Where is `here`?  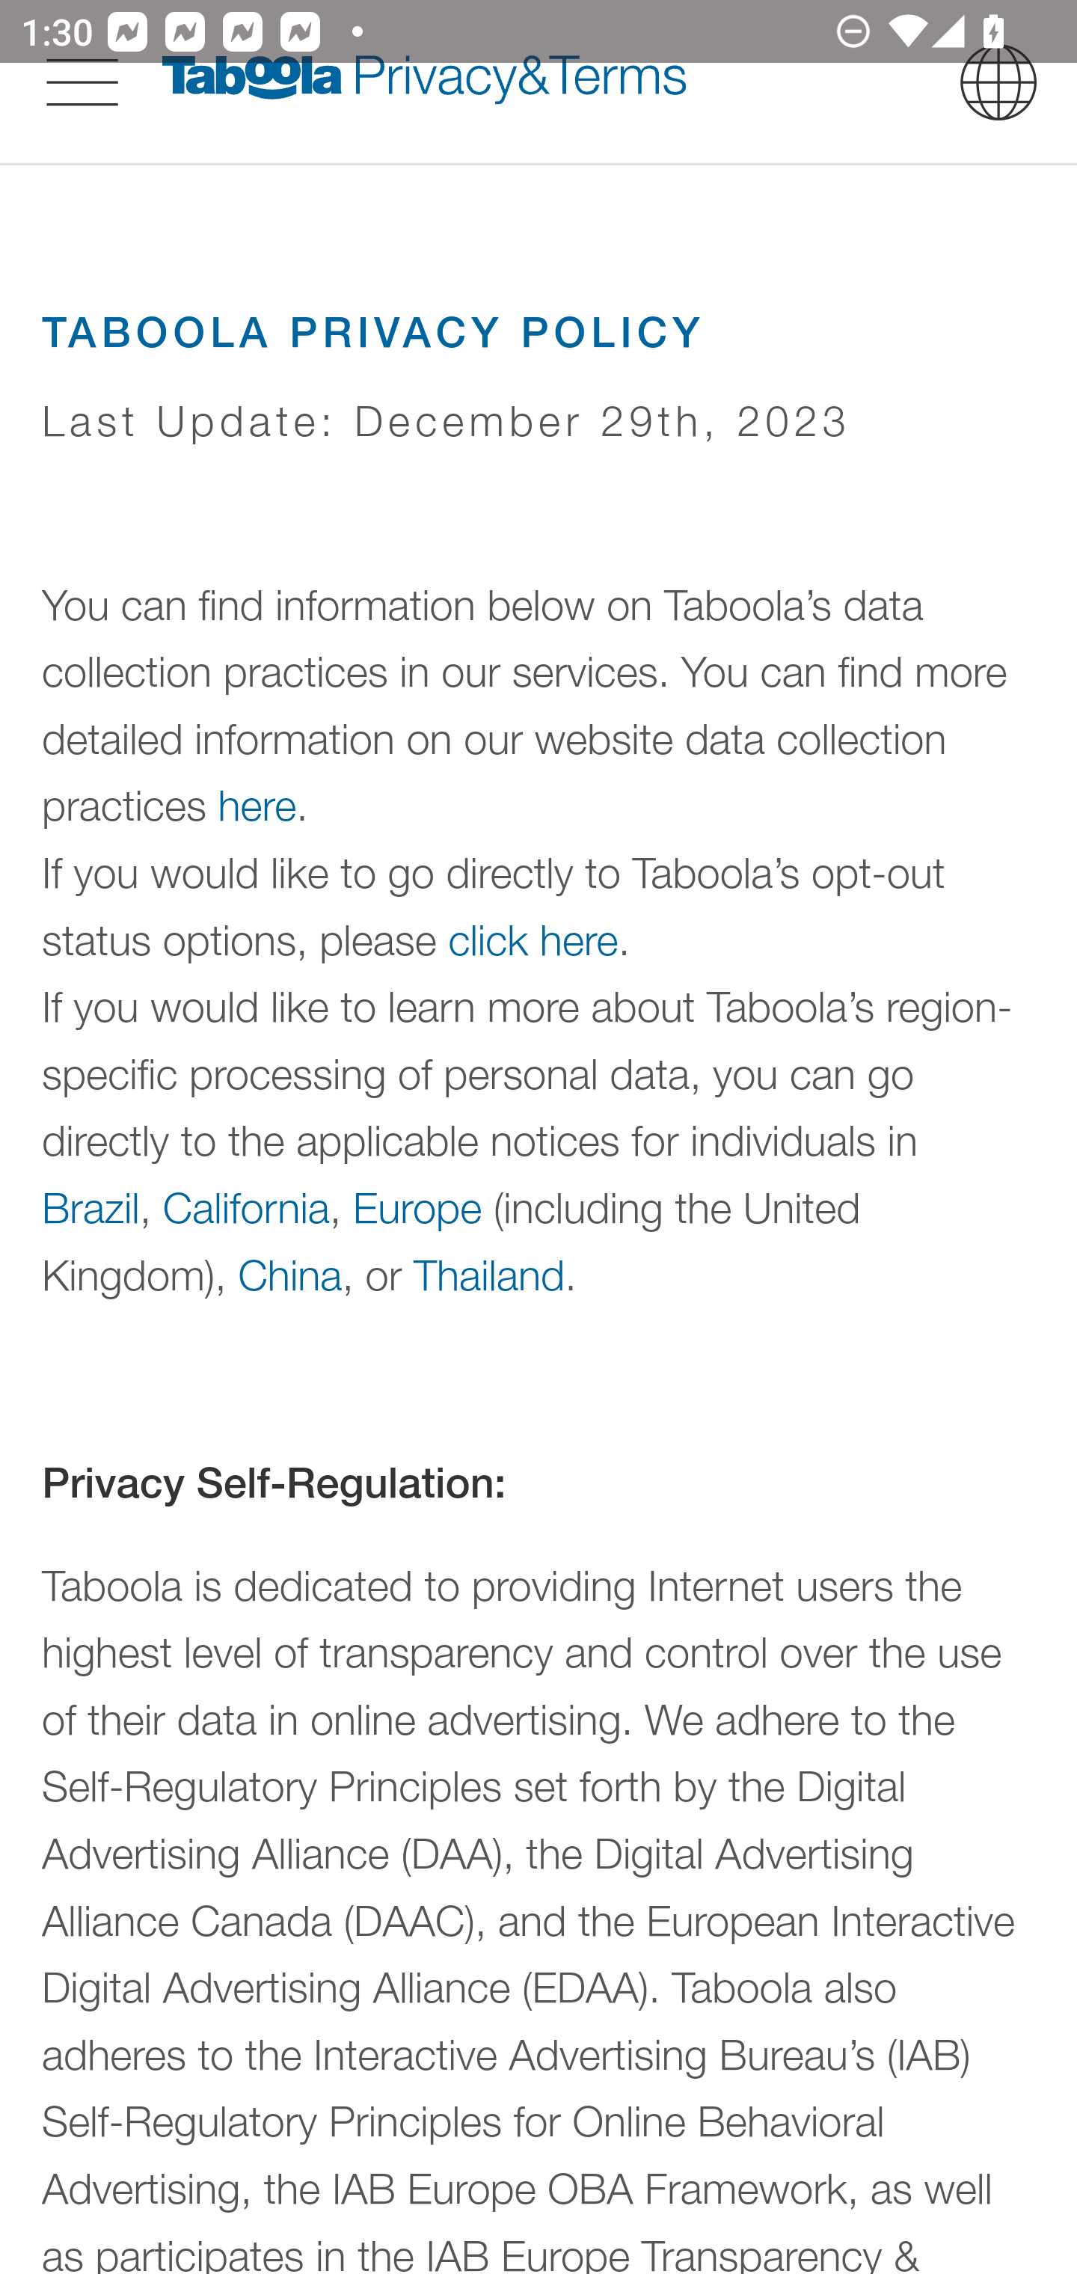
here is located at coordinates (257, 806).